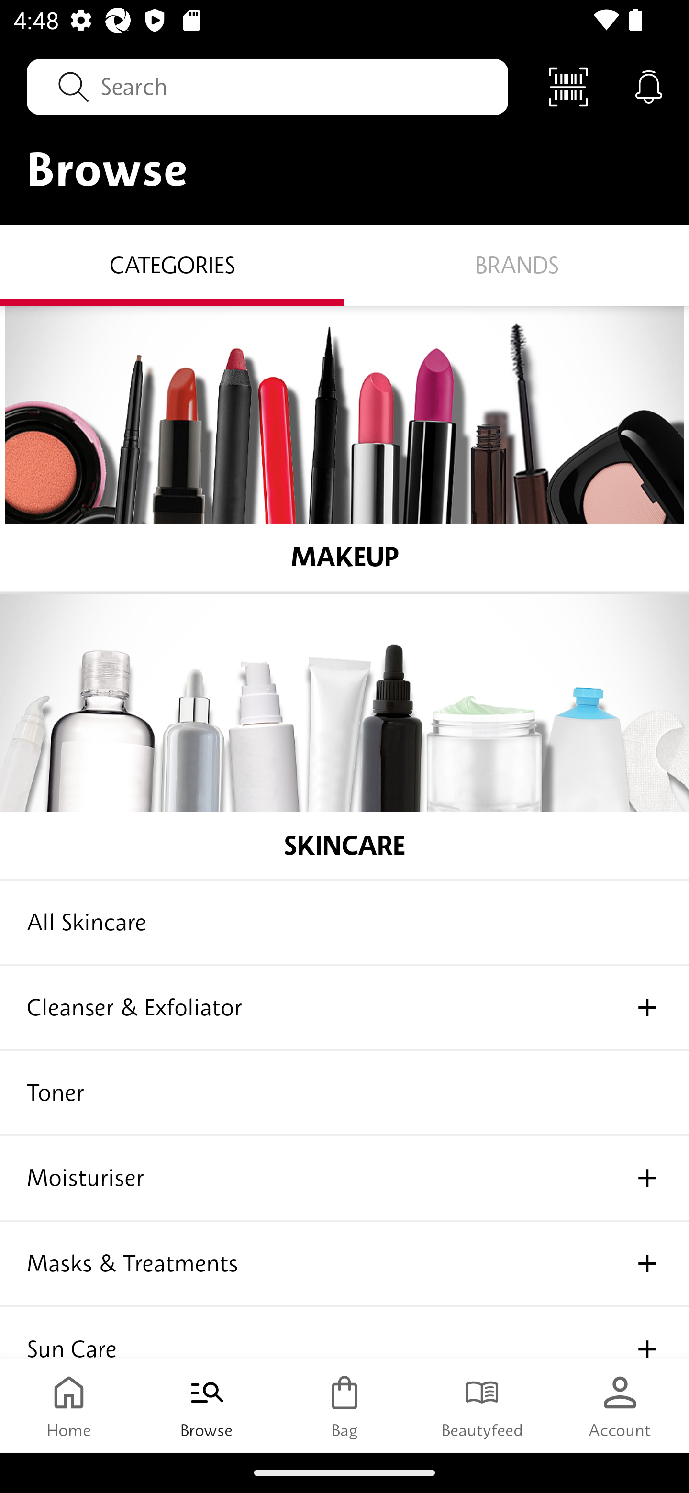 The width and height of the screenshot is (689, 1493). What do you see at coordinates (344, 923) in the screenshot?
I see `All Skincare` at bounding box center [344, 923].